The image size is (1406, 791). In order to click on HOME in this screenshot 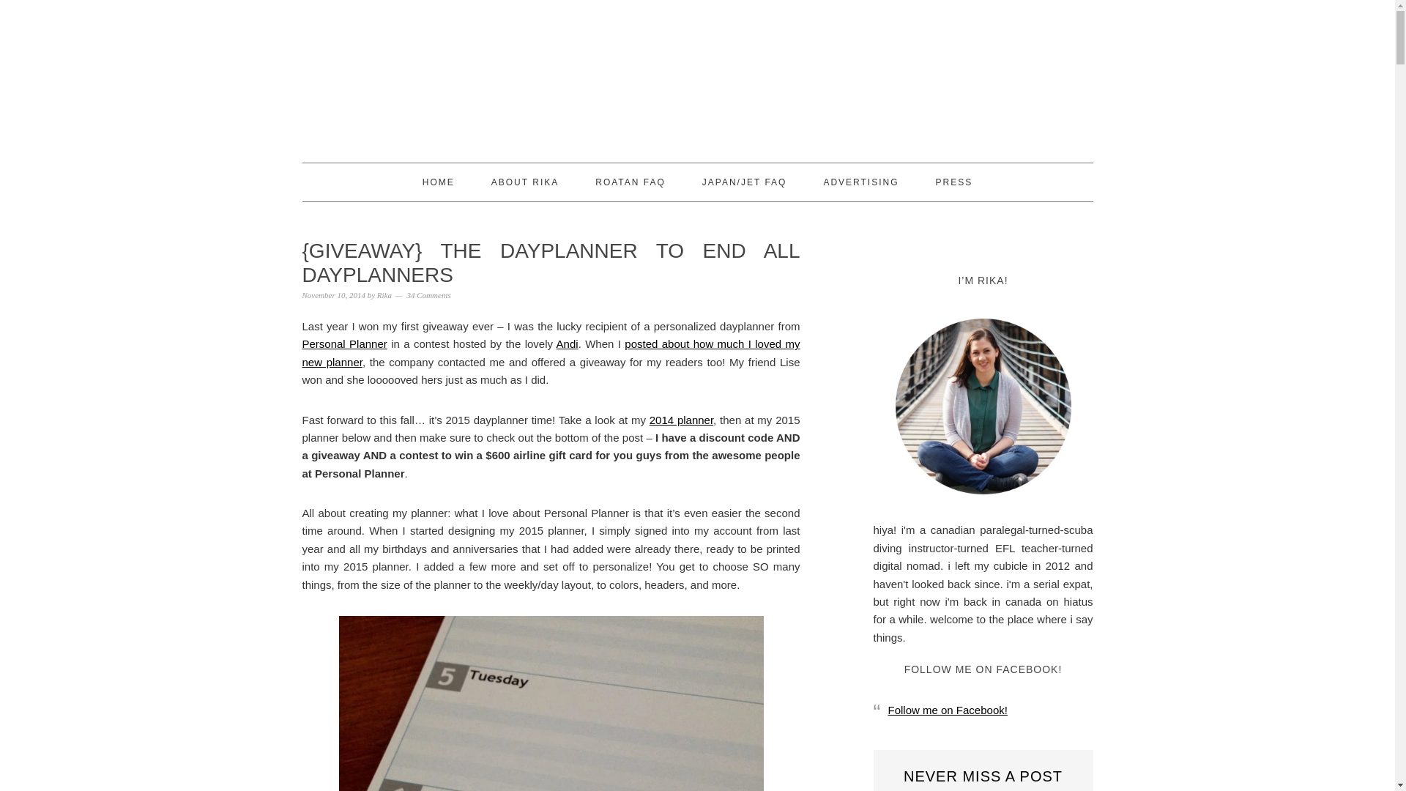, I will do `click(438, 182)`.